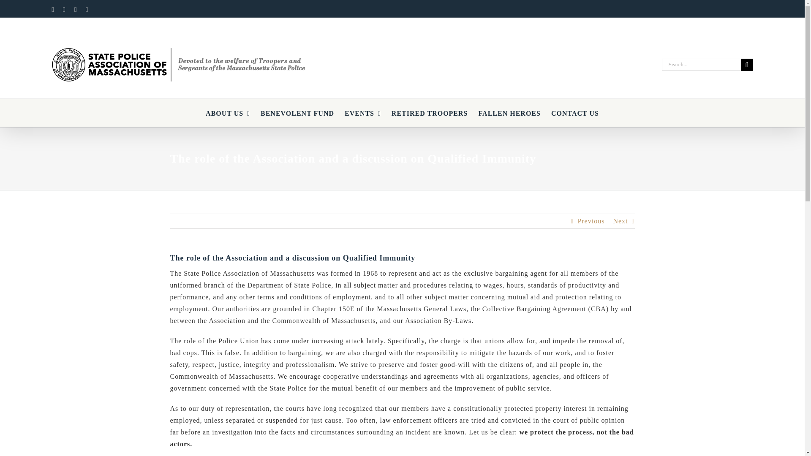 Image resolution: width=811 pixels, height=456 pixels. I want to click on RETIRED TROOPERS, so click(430, 113).